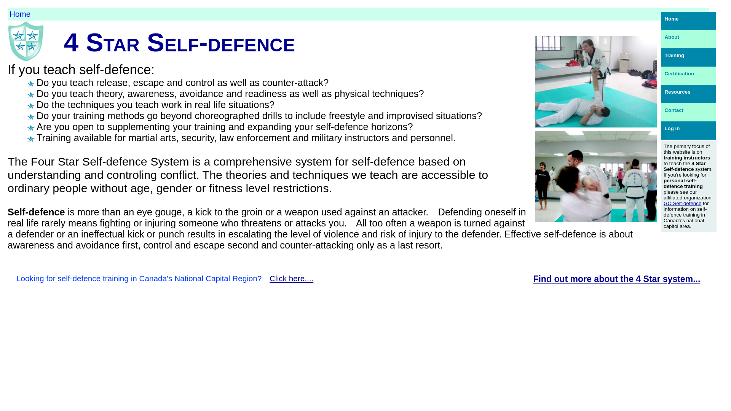  What do you see at coordinates (682, 203) in the screenshot?
I see `GO Self-defence` at bounding box center [682, 203].